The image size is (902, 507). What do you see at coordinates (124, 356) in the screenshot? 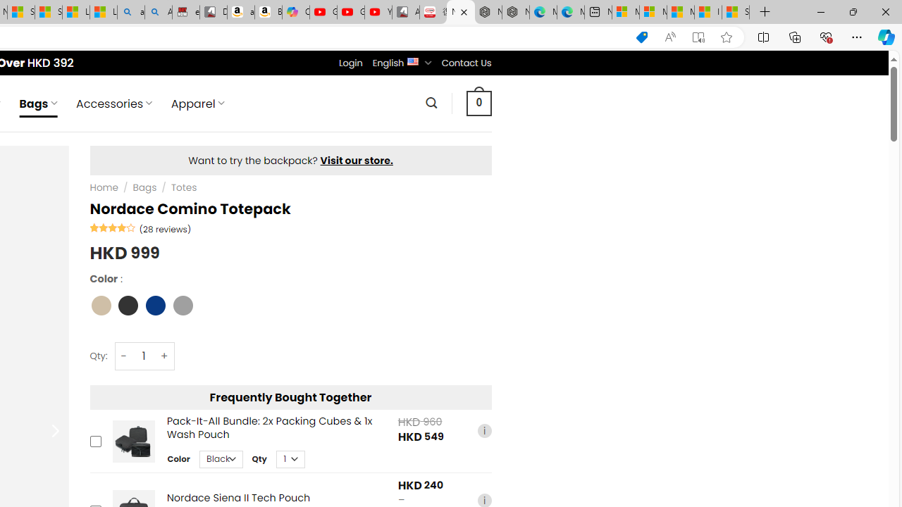
I see `-` at bounding box center [124, 356].